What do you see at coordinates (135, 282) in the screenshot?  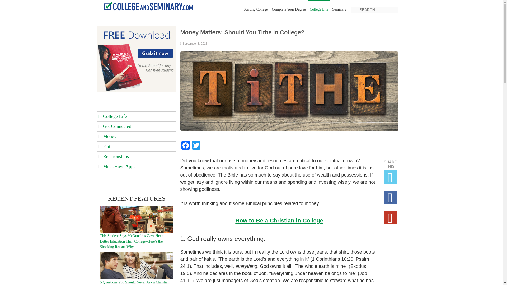 I see `5 Questions You Should Never Ask a Christian College Student` at bounding box center [135, 282].